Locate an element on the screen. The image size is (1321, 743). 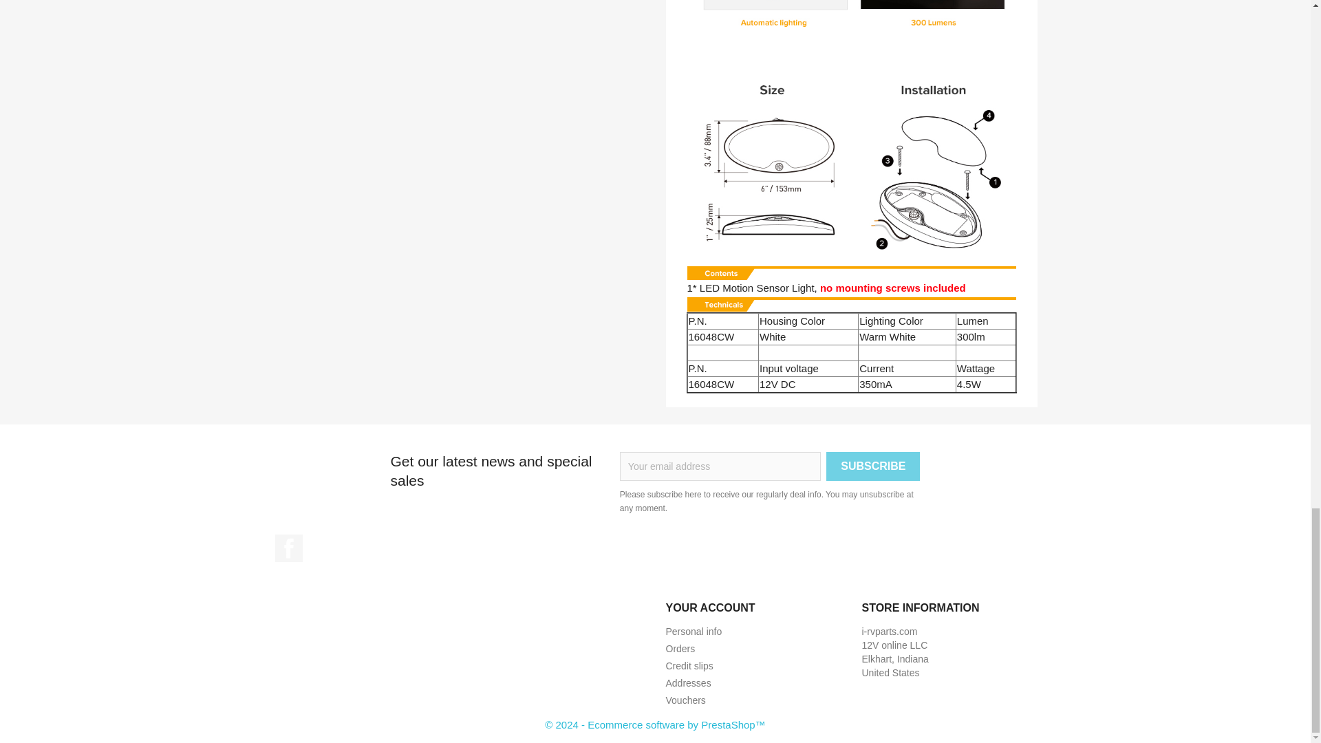
Addresses is located at coordinates (688, 682).